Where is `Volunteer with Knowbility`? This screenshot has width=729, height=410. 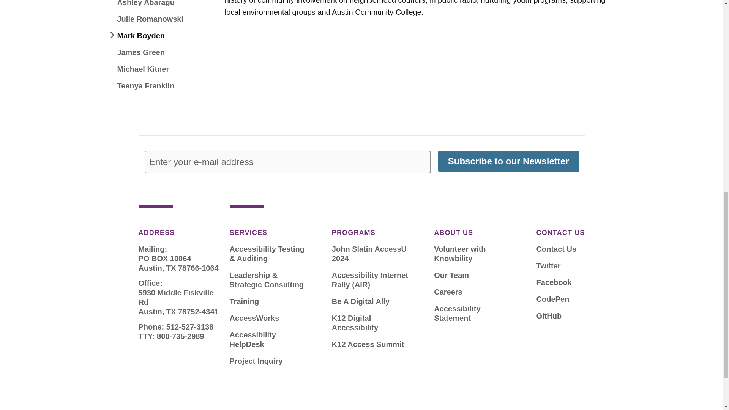
Volunteer with Knowbility is located at coordinates (475, 254).